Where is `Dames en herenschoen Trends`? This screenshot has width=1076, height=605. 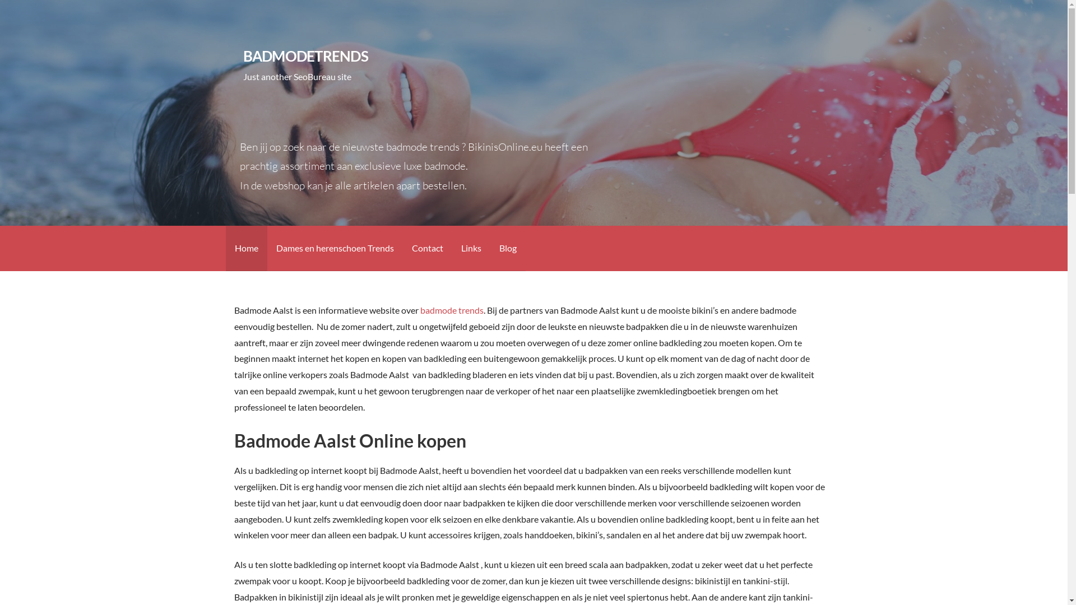
Dames en herenschoen Trends is located at coordinates (335, 249).